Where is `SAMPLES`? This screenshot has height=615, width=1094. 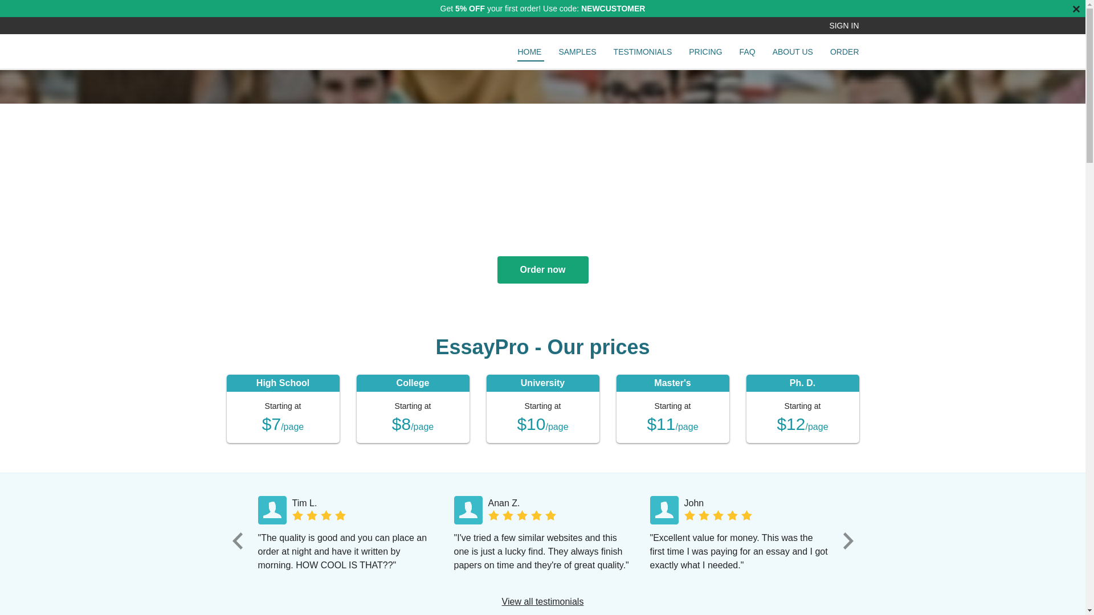
SAMPLES is located at coordinates (577, 54).